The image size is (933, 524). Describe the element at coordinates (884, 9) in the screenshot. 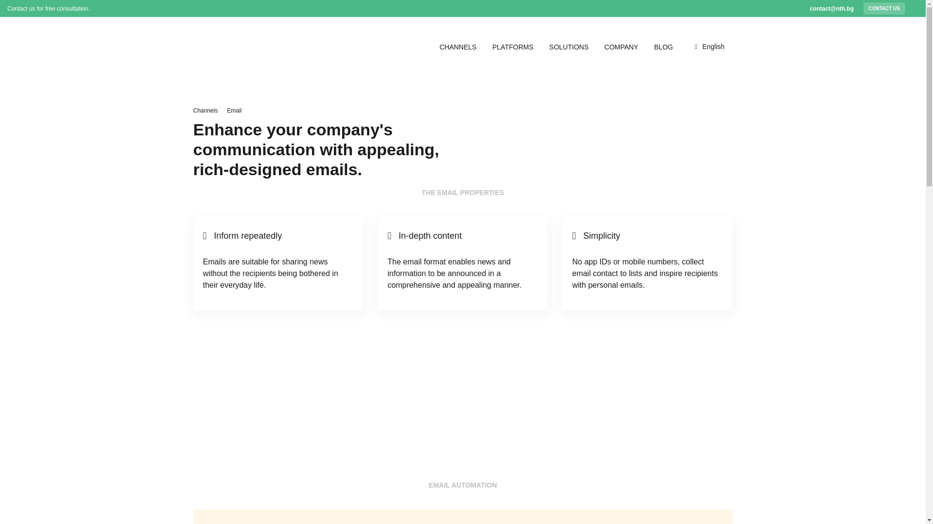

I see `CONTACT US` at that location.